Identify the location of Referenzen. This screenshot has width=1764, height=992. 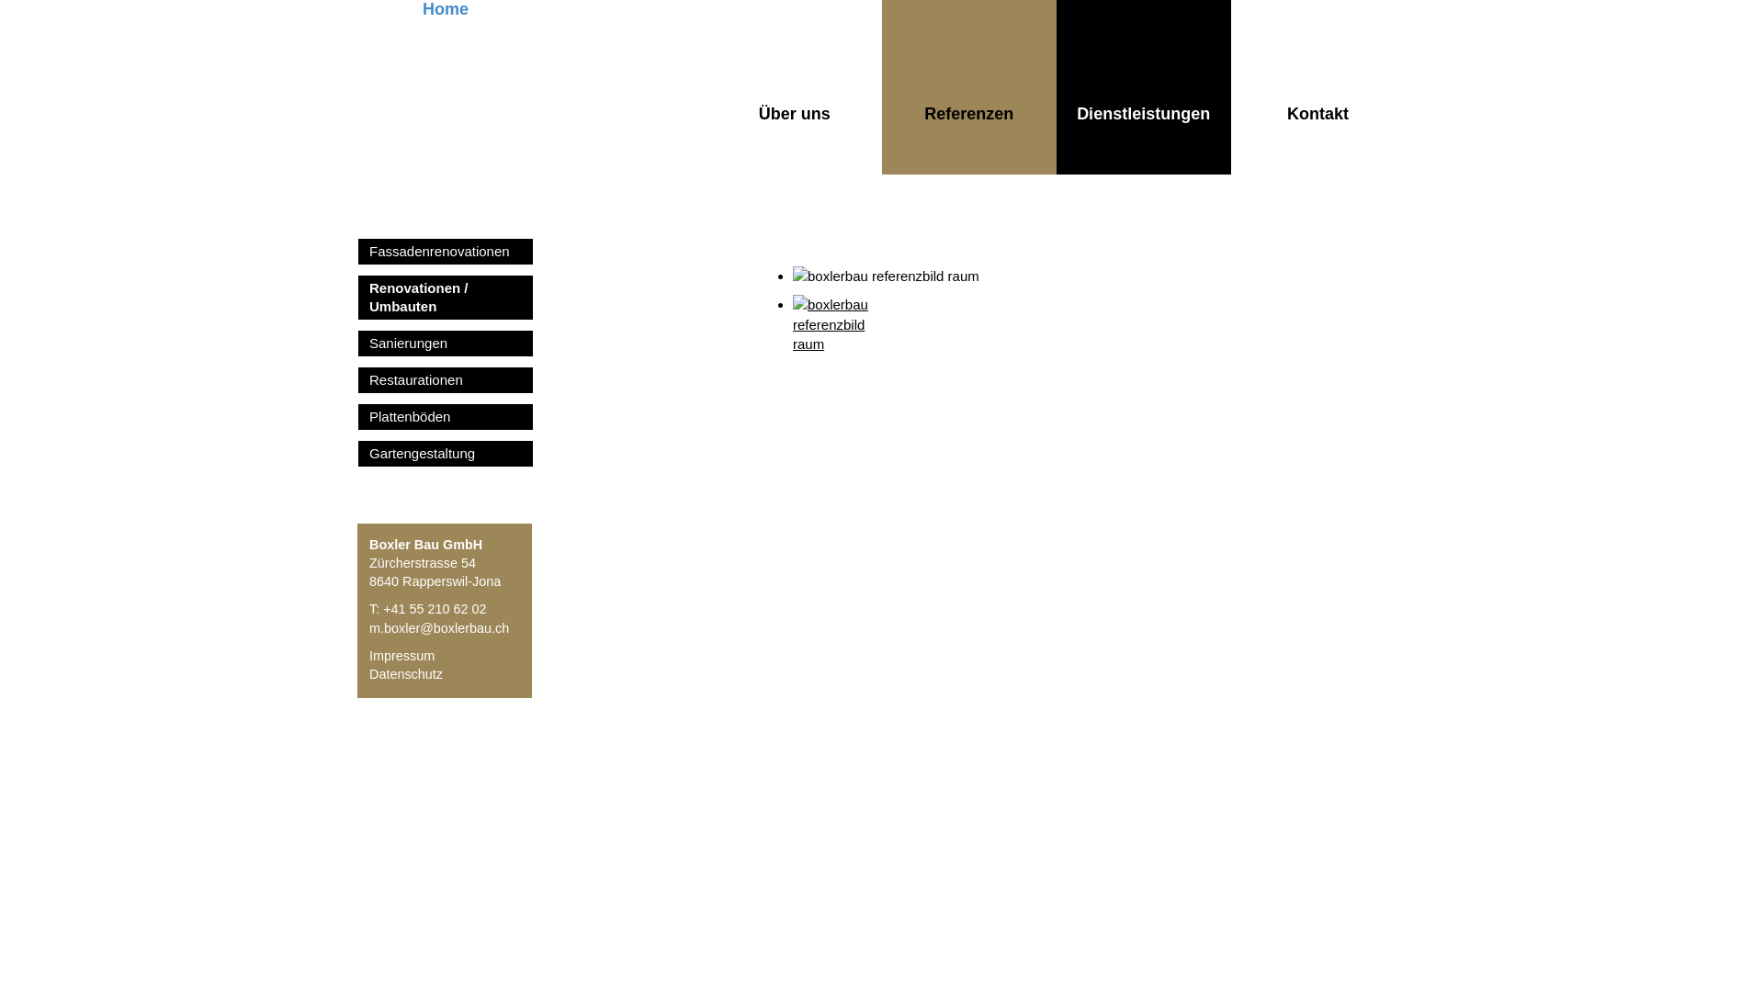
(969, 87).